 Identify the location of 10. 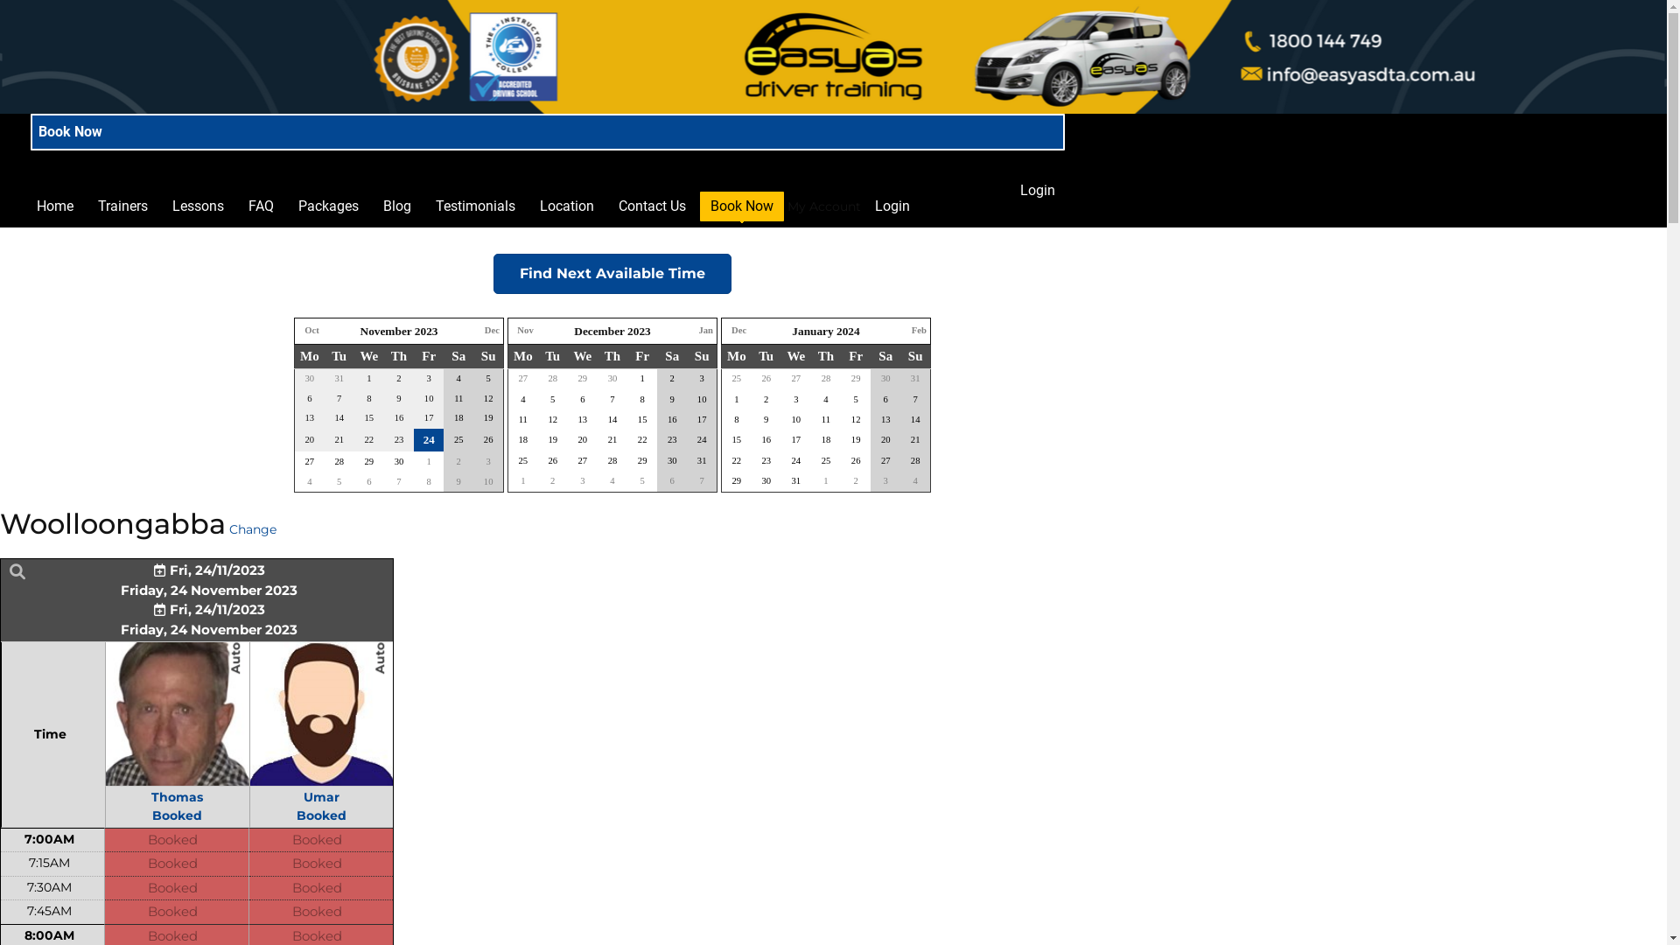
(702, 399).